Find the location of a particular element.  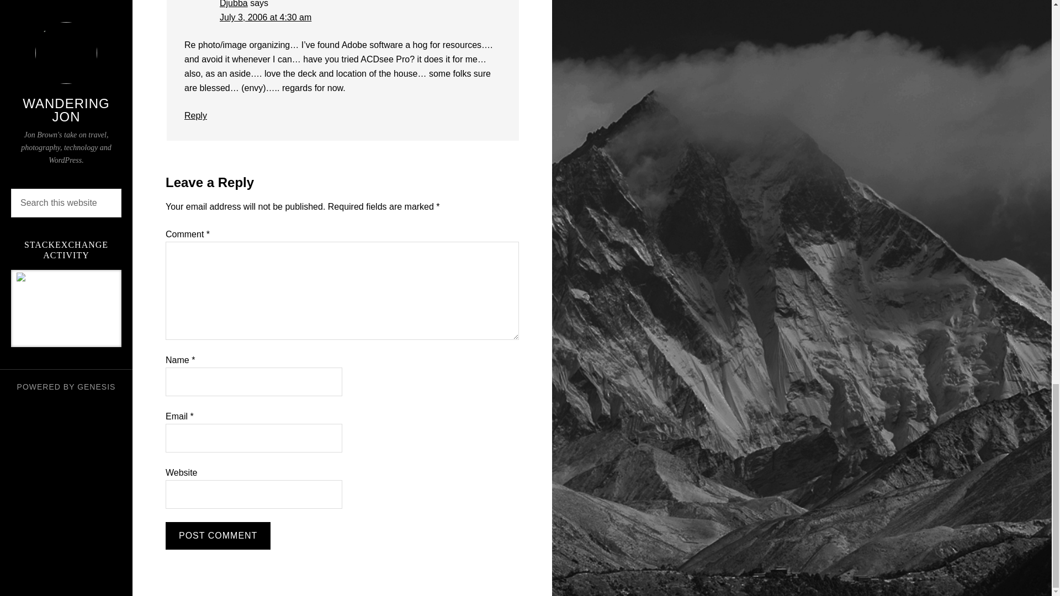

Post Comment is located at coordinates (218, 535).